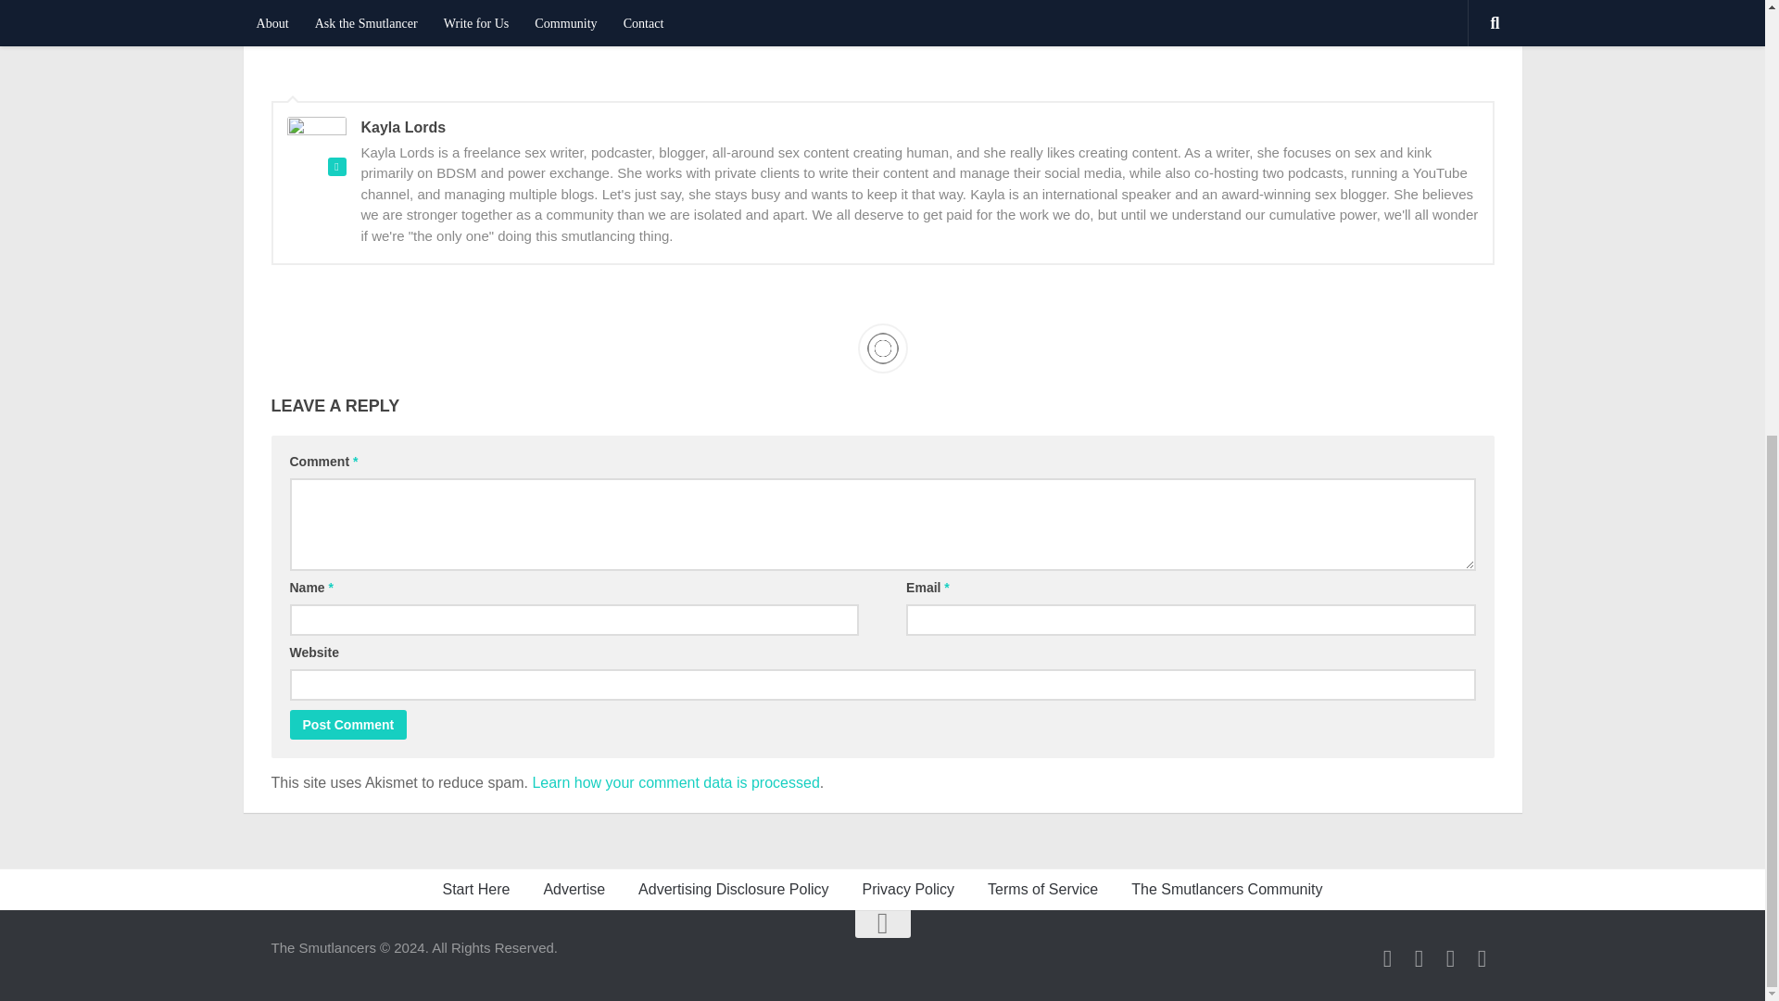 Image resolution: width=1779 pixels, height=1001 pixels. I want to click on Follow me on Facebook, so click(1449, 958).